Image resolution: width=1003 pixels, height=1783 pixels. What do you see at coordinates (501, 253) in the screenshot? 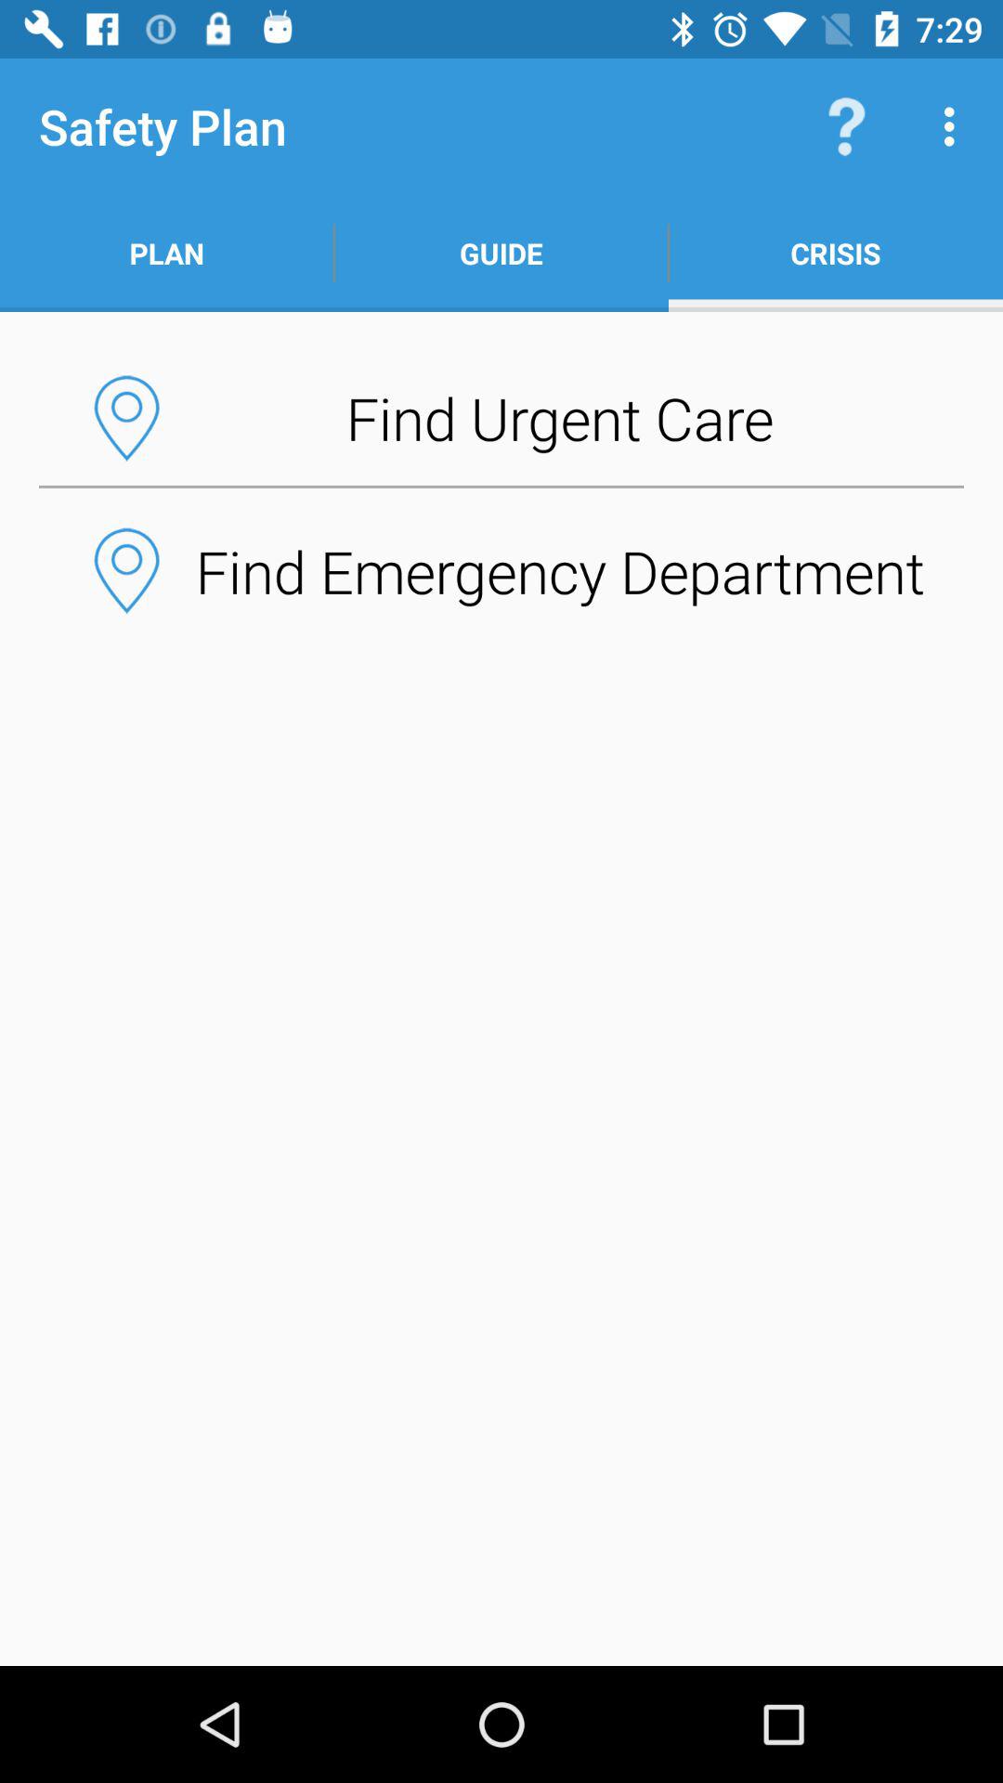
I see `tap icon next to the plan item` at bounding box center [501, 253].